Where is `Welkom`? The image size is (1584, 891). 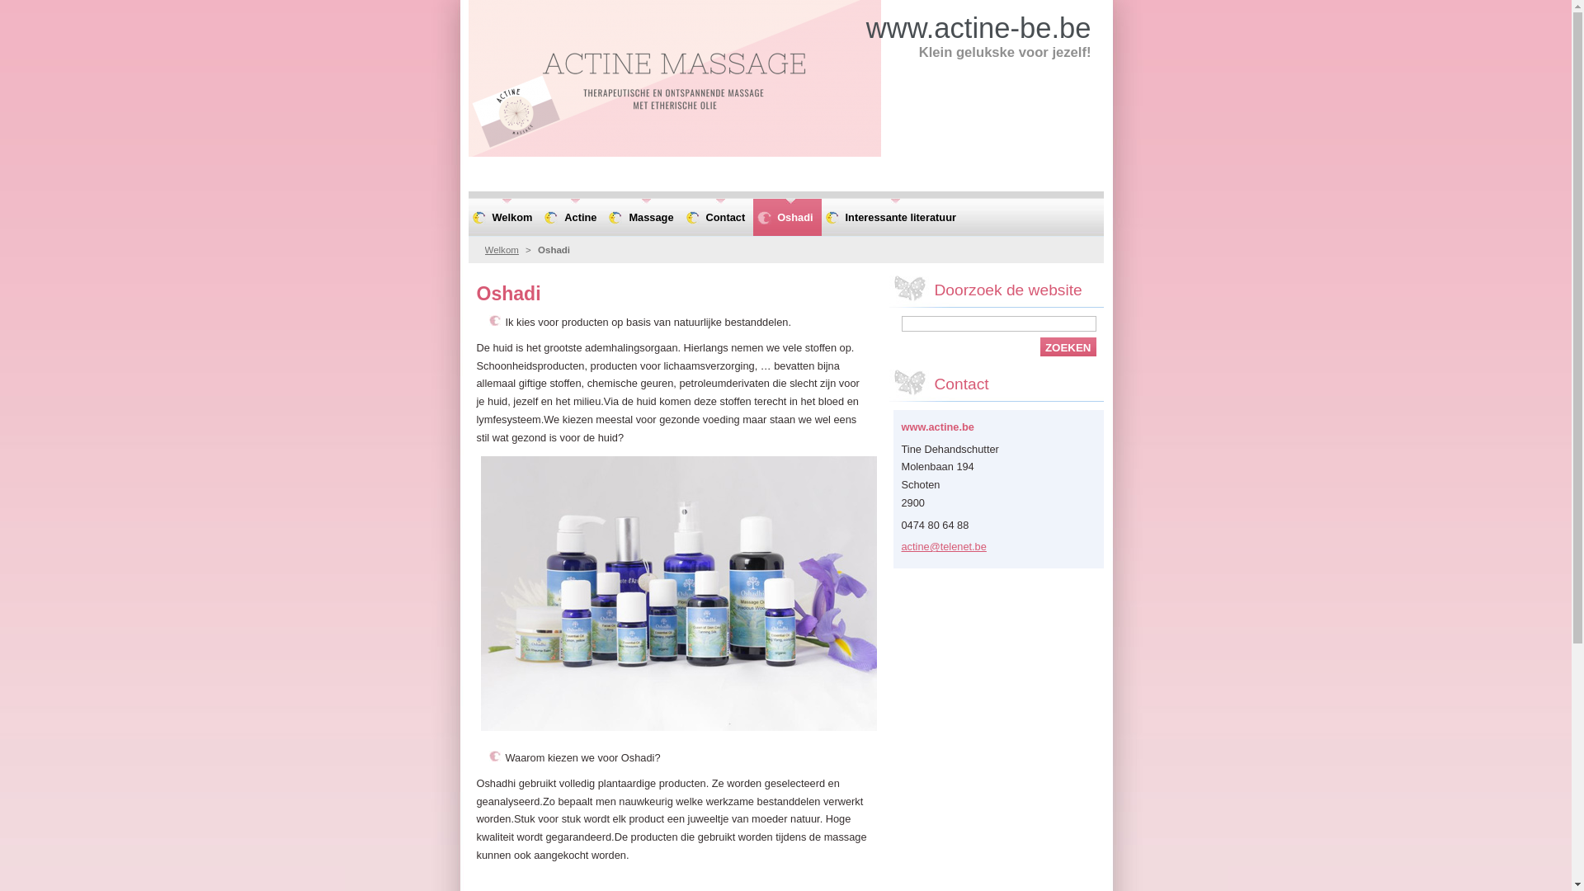
Welkom is located at coordinates (502, 250).